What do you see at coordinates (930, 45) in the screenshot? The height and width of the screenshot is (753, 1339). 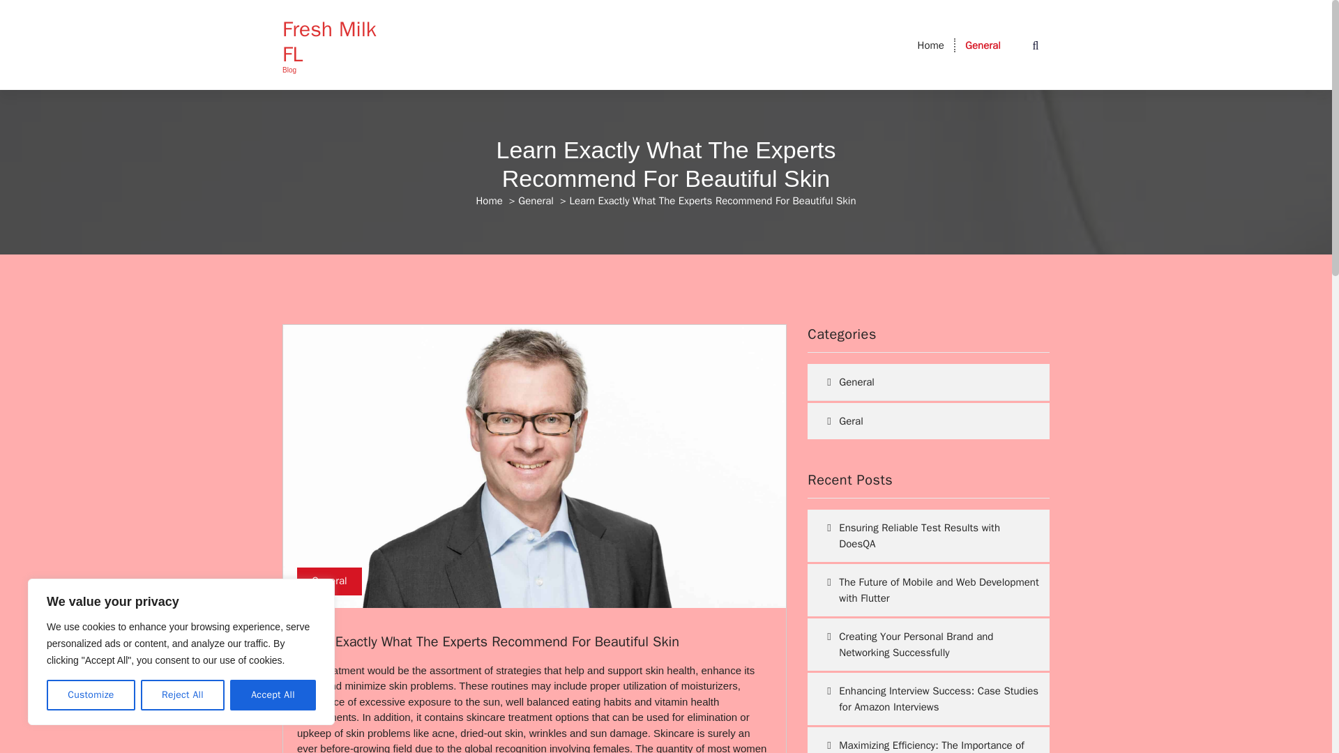 I see `Home` at bounding box center [930, 45].